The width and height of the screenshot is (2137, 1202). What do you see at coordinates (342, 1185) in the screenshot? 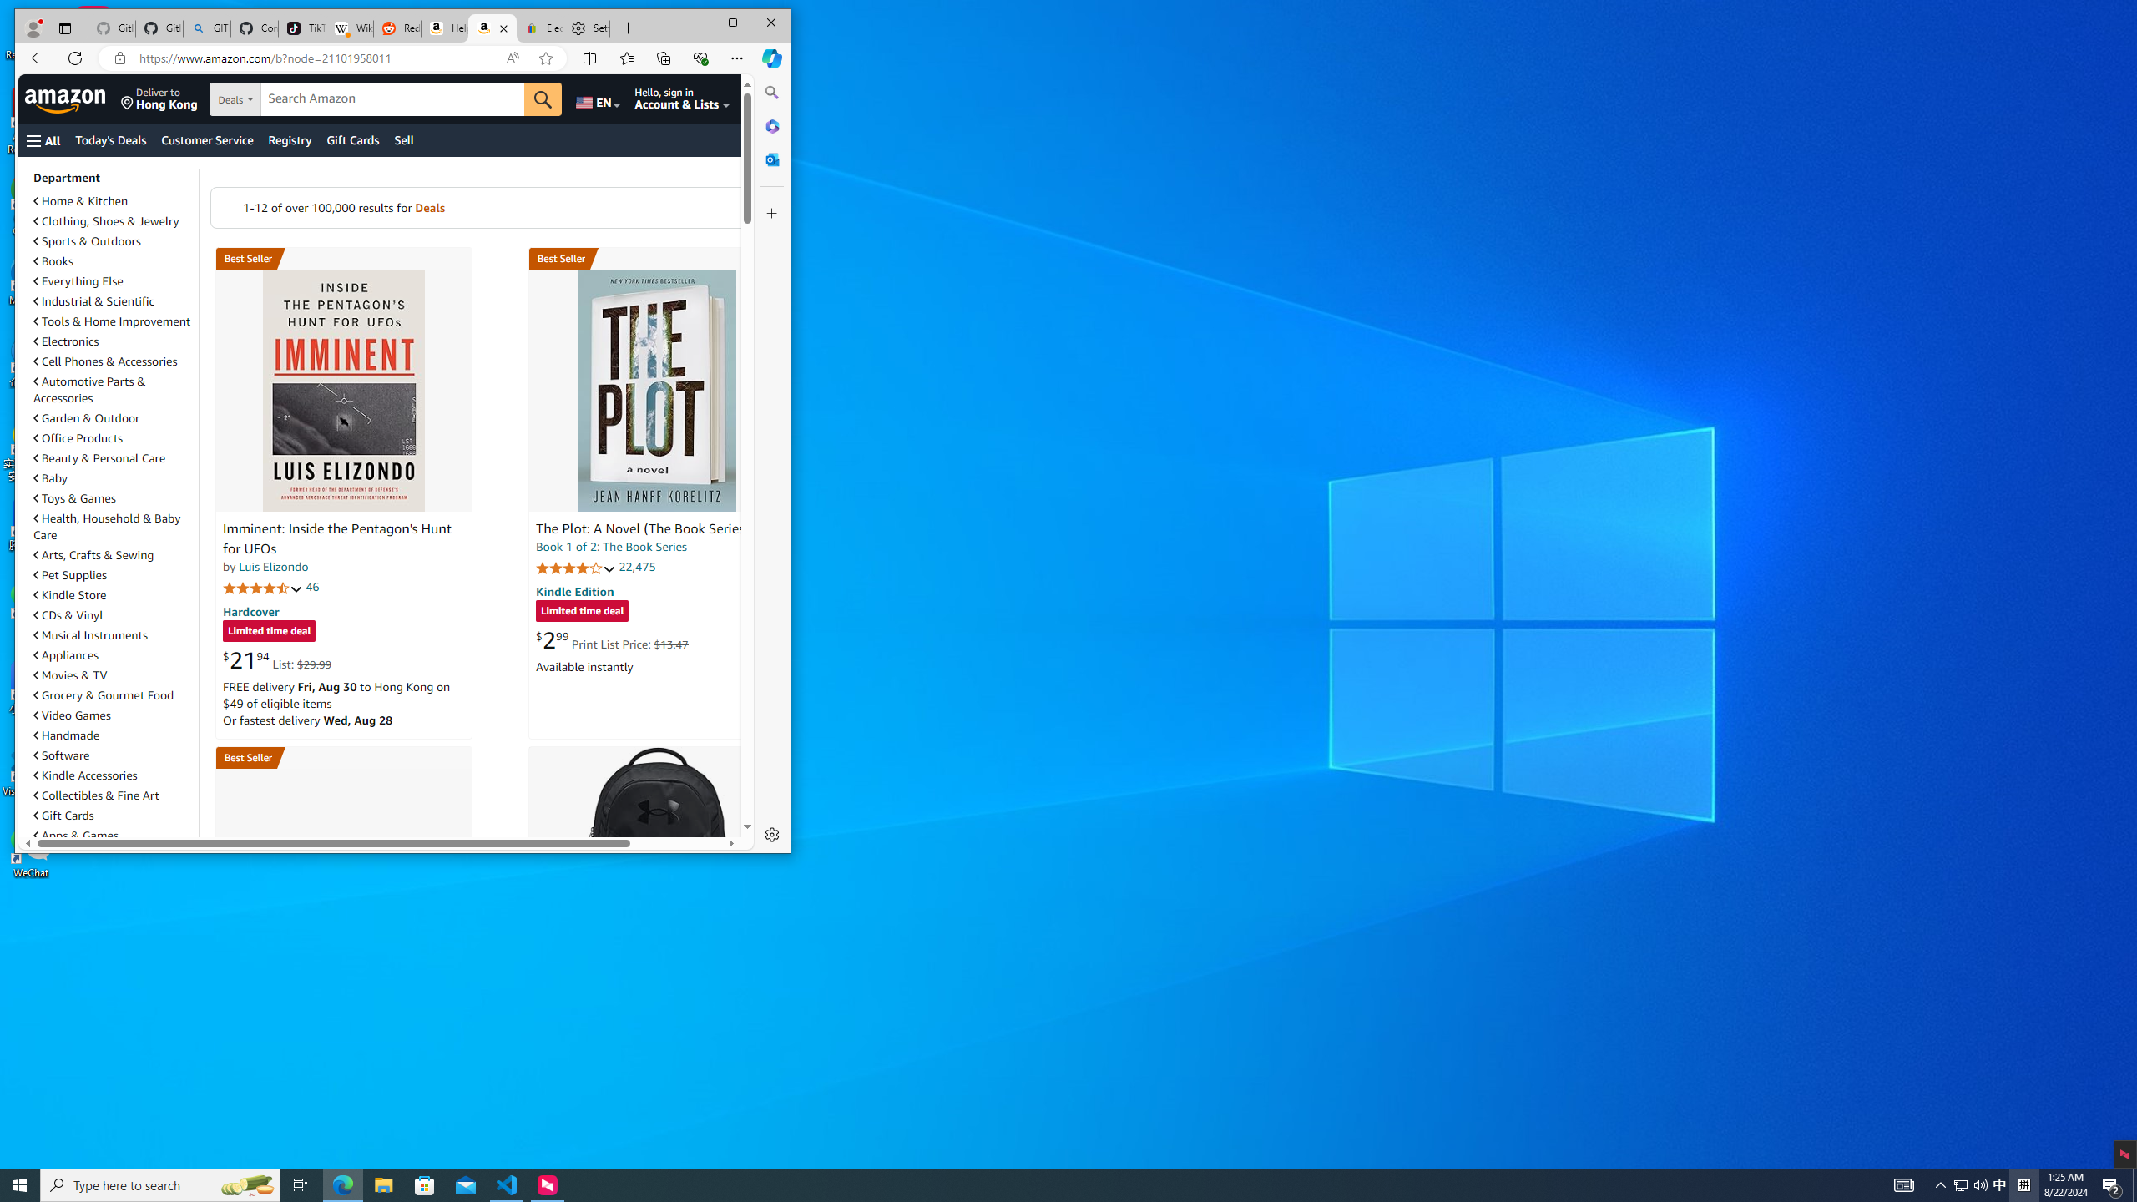
I see `Registry` at bounding box center [342, 1185].